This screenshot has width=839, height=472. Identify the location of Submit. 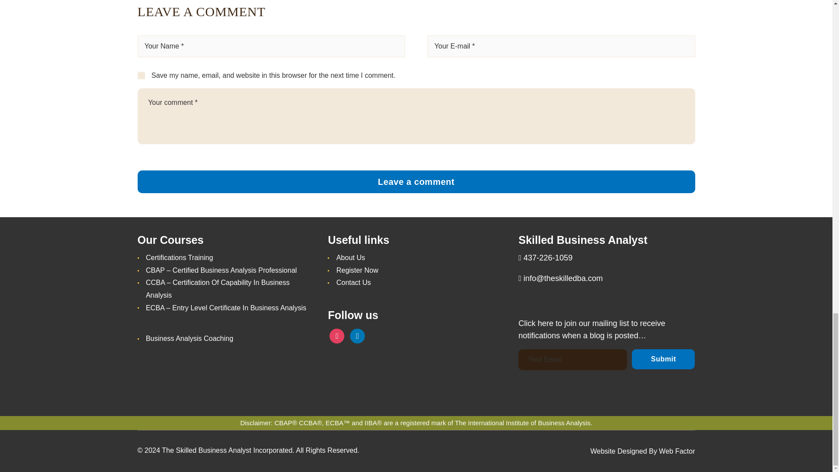
(663, 359).